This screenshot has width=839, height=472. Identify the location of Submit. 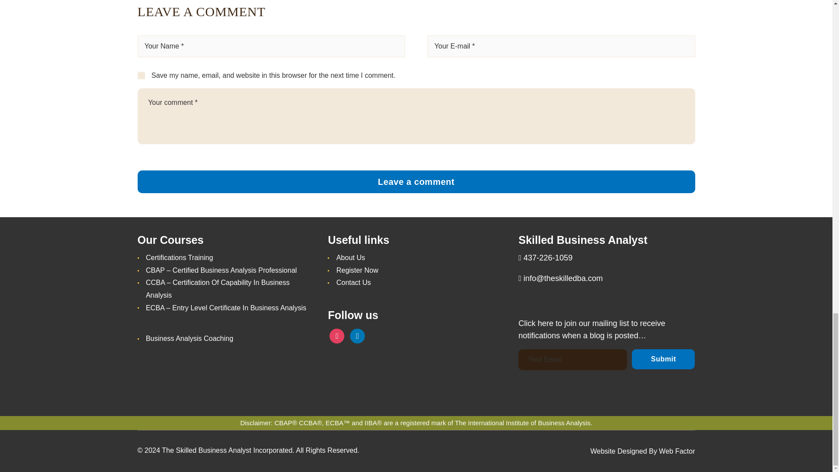
(663, 359).